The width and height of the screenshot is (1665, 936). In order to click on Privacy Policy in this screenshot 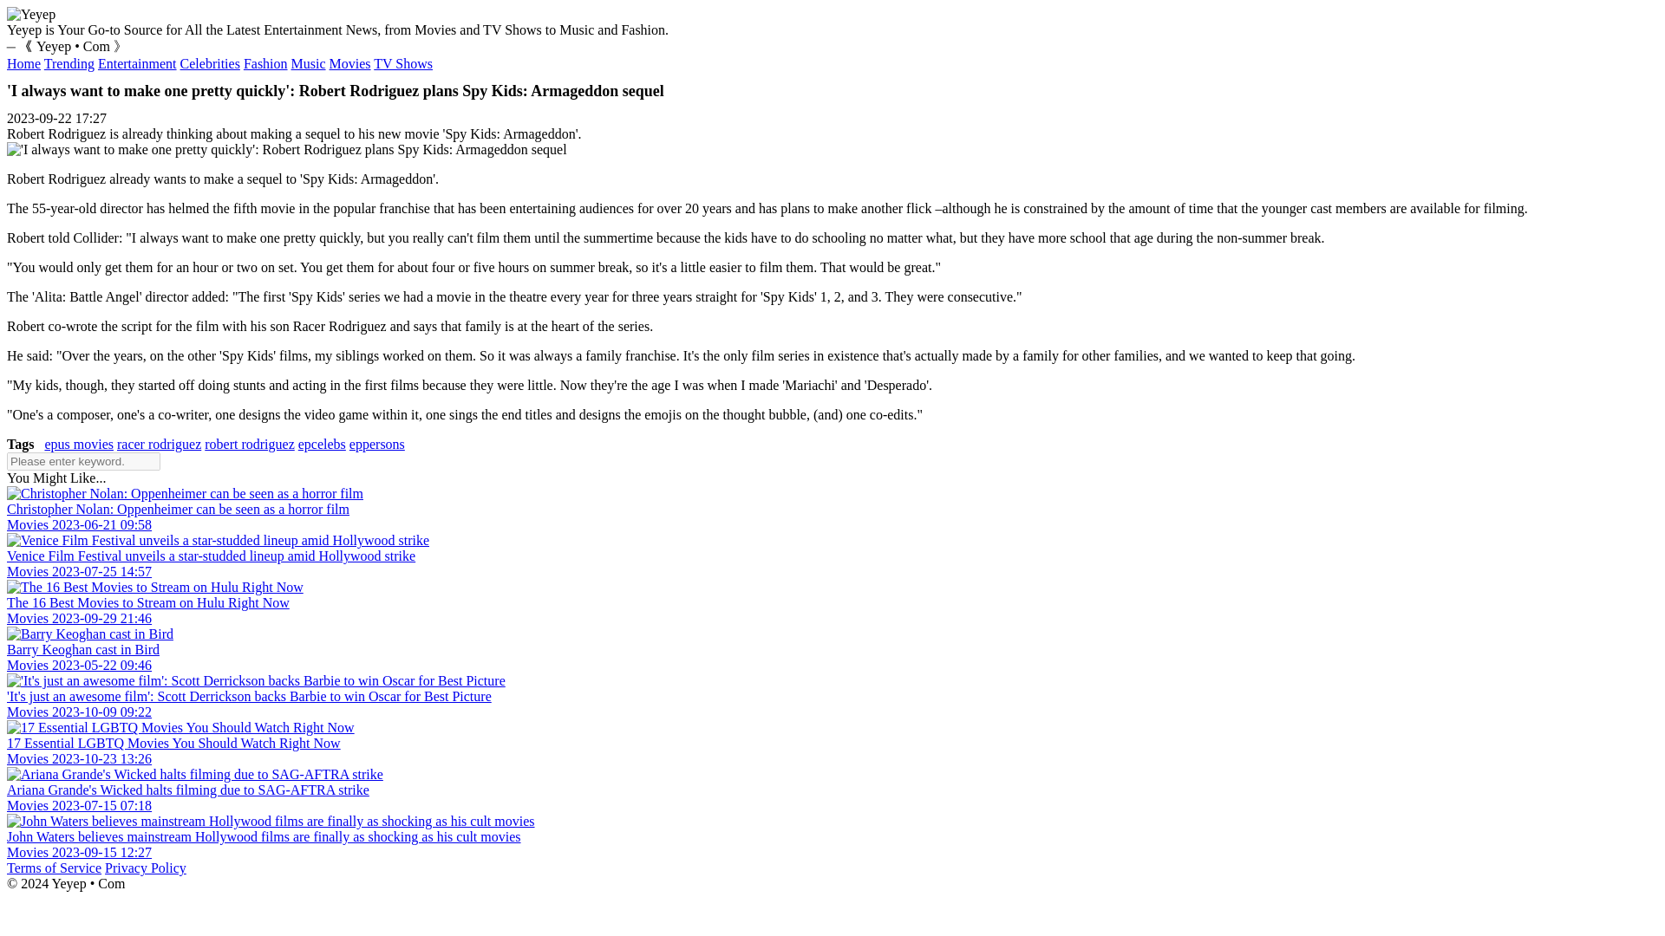, I will do `click(146, 867)`.